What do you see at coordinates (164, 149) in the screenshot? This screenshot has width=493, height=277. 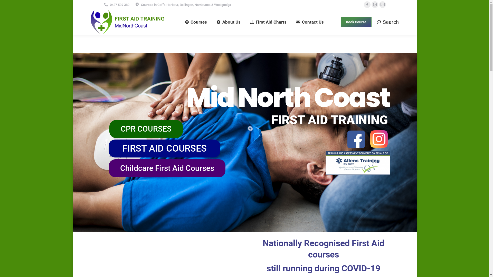 I see `FIRST AID COURSES` at bounding box center [164, 149].